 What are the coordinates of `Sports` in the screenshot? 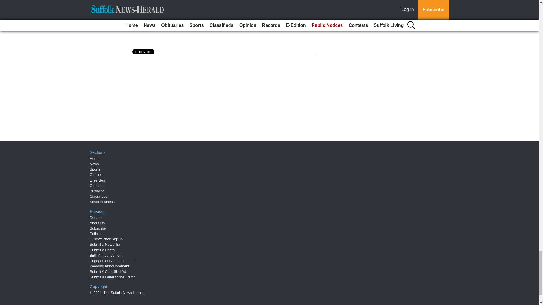 It's located at (95, 169).